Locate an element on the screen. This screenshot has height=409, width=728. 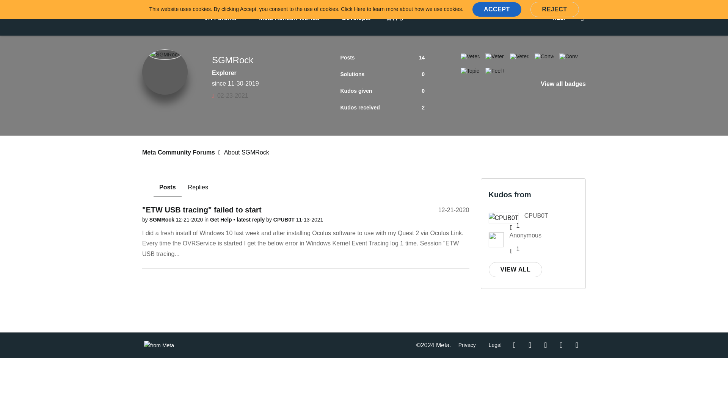
MVPs is located at coordinates (395, 18).